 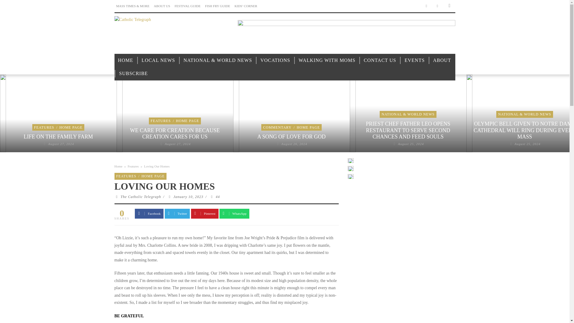 I want to click on ABOUT, so click(x=442, y=60).